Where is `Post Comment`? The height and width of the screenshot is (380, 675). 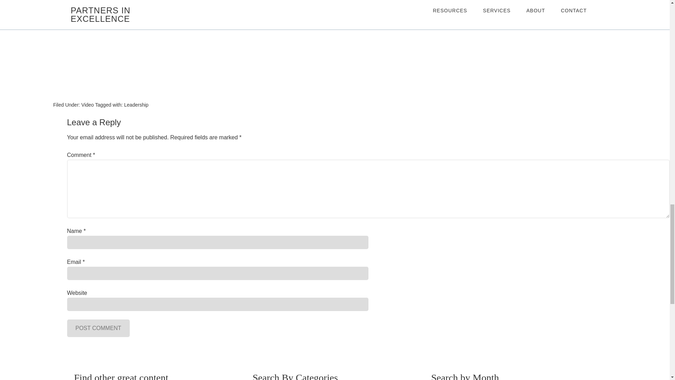
Post Comment is located at coordinates (98, 328).